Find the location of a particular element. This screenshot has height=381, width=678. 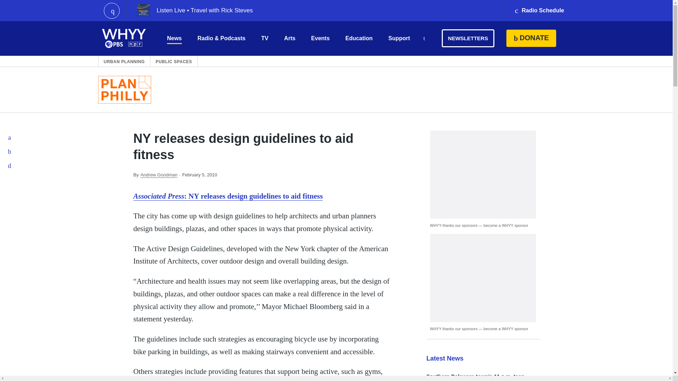

WHYY is located at coordinates (124, 38).